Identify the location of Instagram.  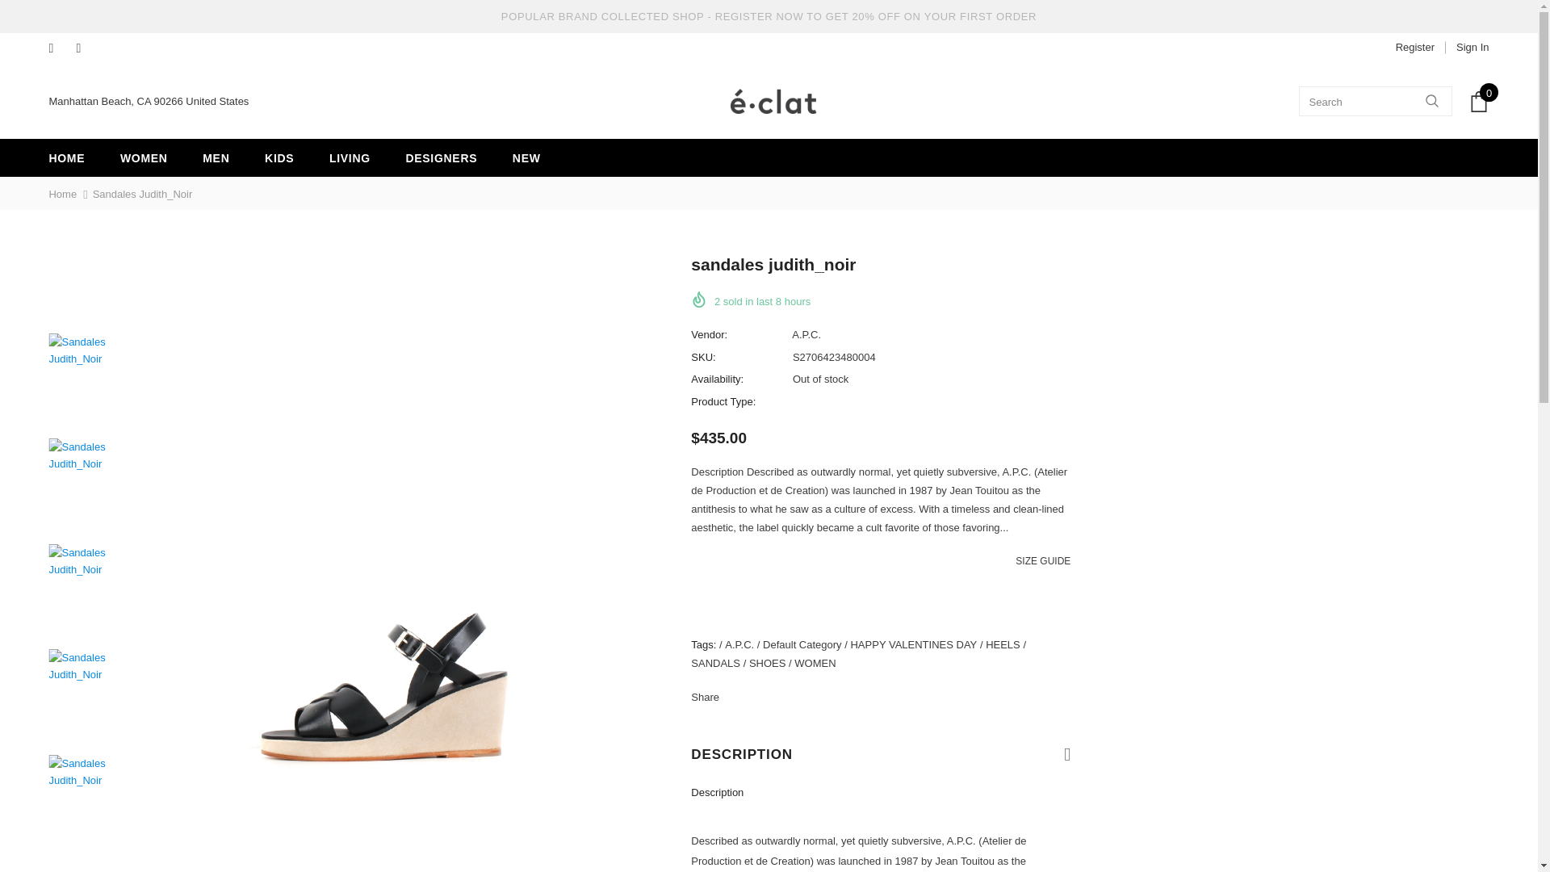
(86, 48).